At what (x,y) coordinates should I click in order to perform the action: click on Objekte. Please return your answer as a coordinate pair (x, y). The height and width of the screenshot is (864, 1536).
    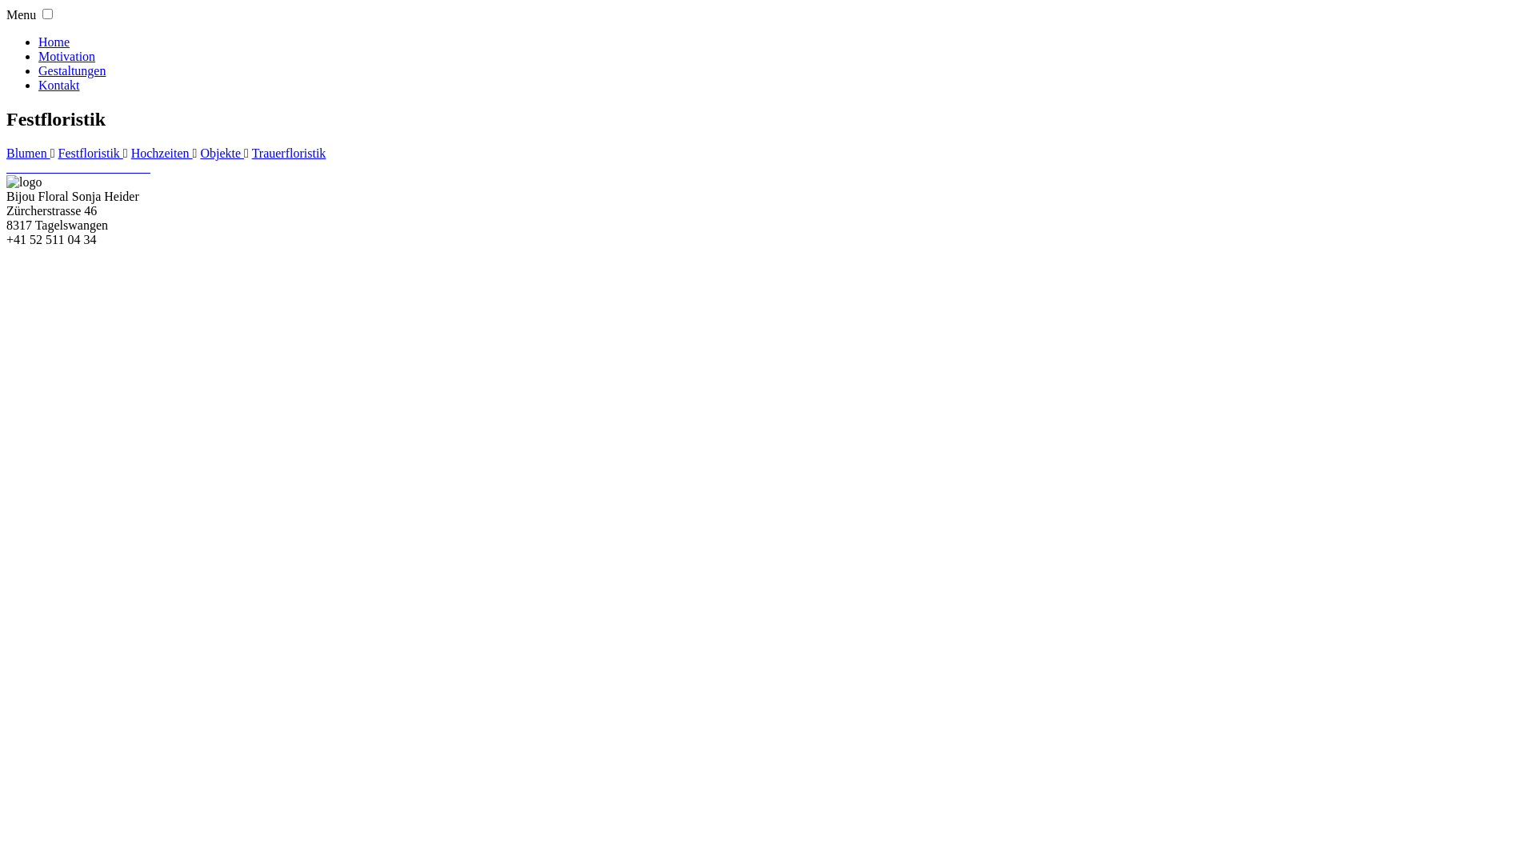
    Looking at the image, I should click on (222, 154).